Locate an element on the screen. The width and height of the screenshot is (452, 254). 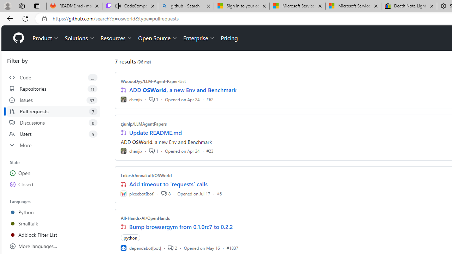
Add timeout to `requests` calls is located at coordinates (168, 184).